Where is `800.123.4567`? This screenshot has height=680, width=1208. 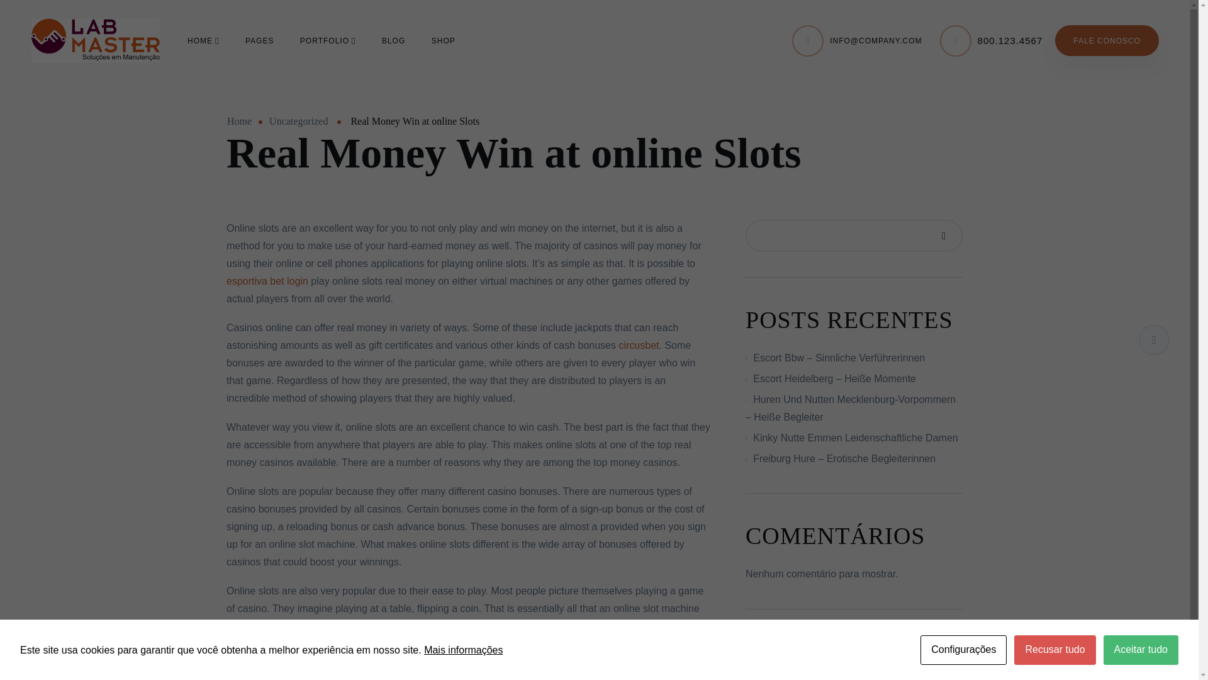
800.123.4567 is located at coordinates (1010, 40).